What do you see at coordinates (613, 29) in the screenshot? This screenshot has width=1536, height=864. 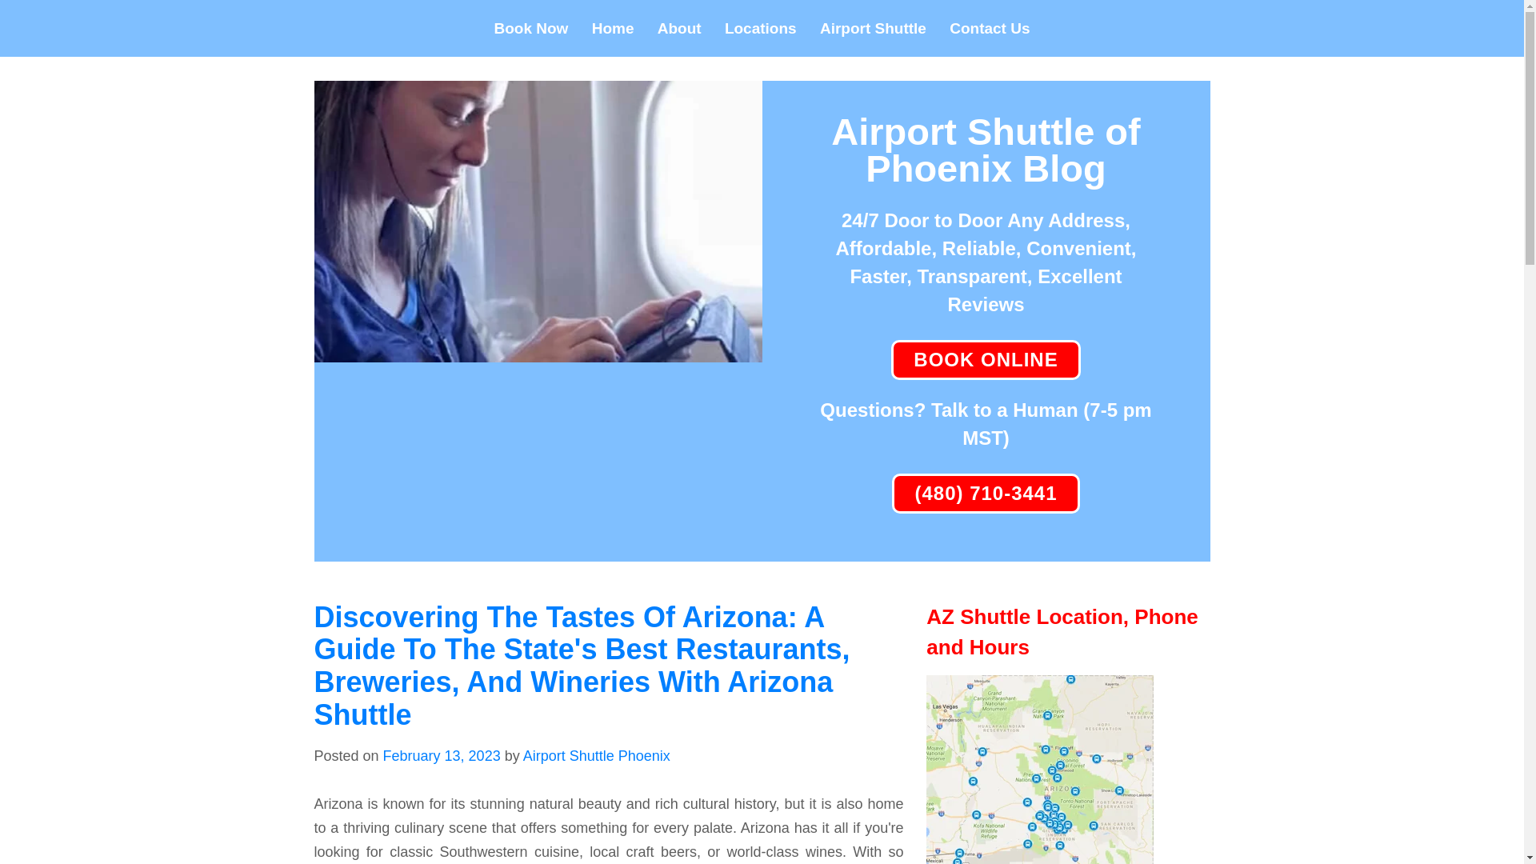 I see `Home` at bounding box center [613, 29].